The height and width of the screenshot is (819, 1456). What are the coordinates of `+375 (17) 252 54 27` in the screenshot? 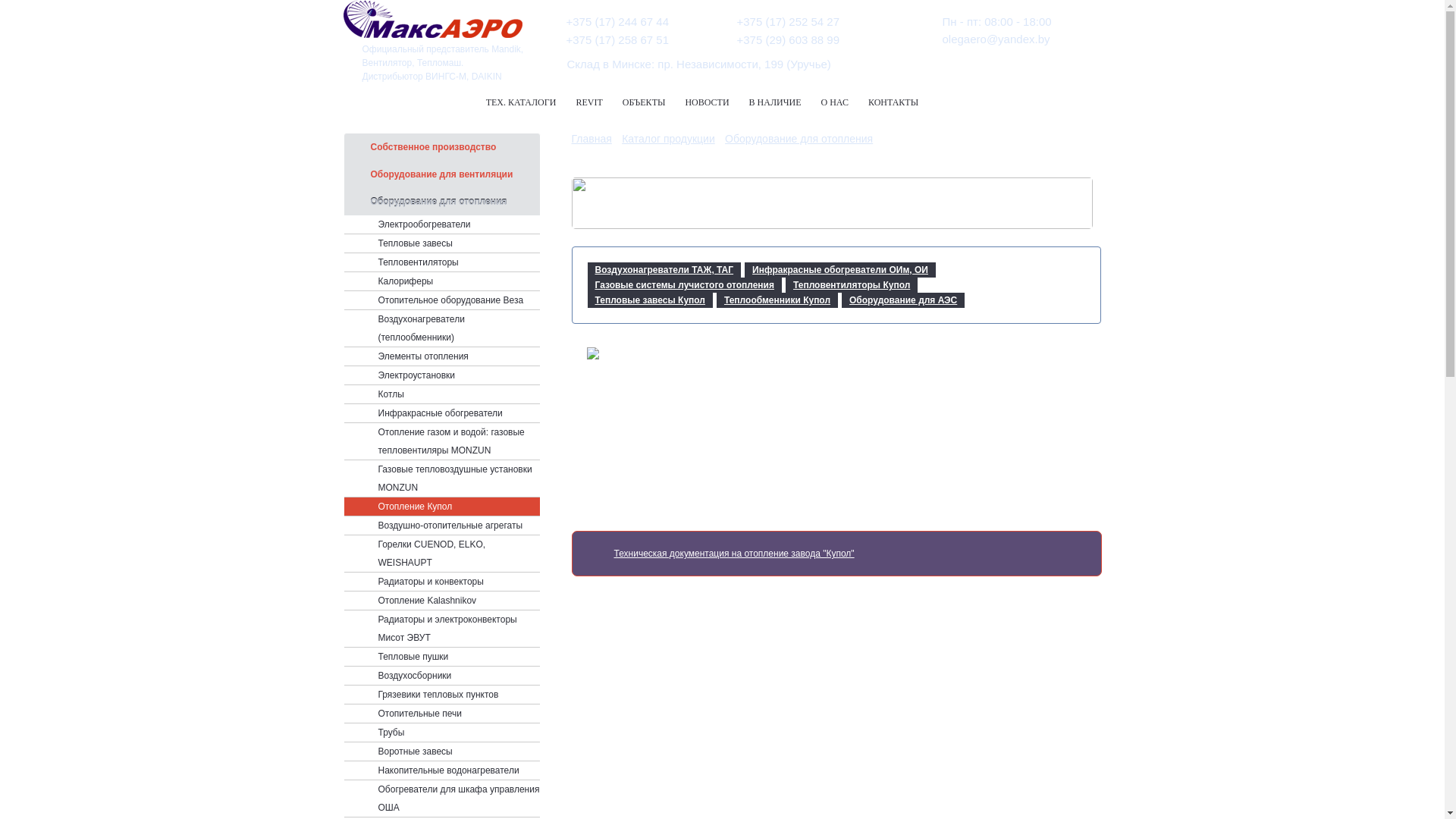 It's located at (789, 21).